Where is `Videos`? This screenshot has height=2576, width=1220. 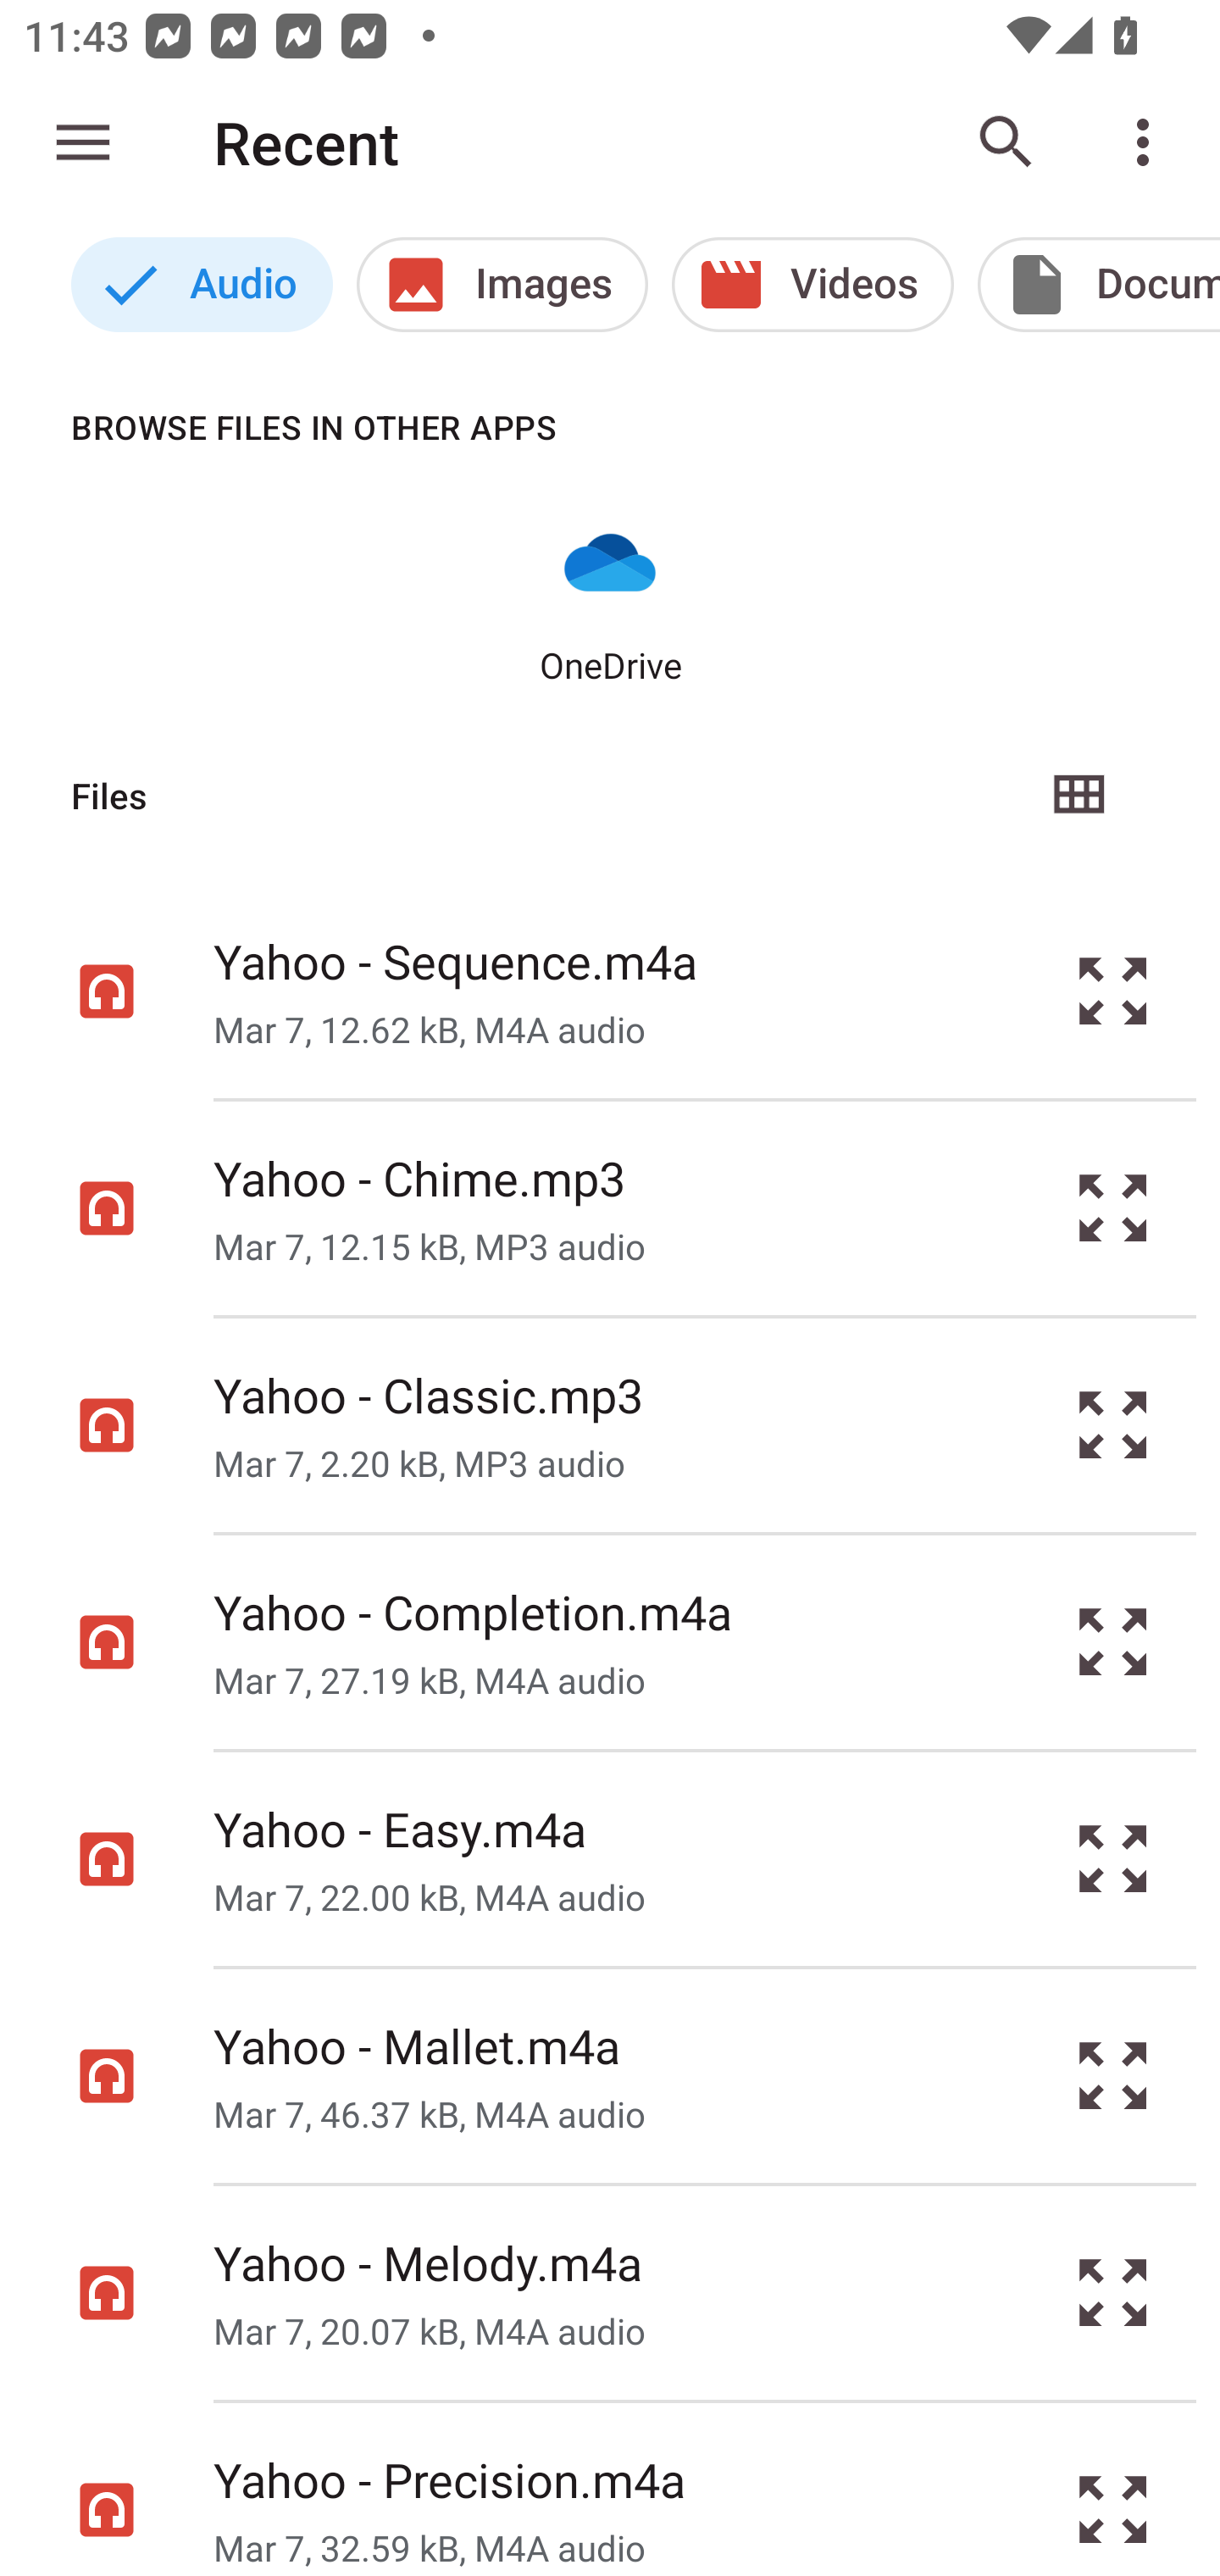
Videos is located at coordinates (813, 285).